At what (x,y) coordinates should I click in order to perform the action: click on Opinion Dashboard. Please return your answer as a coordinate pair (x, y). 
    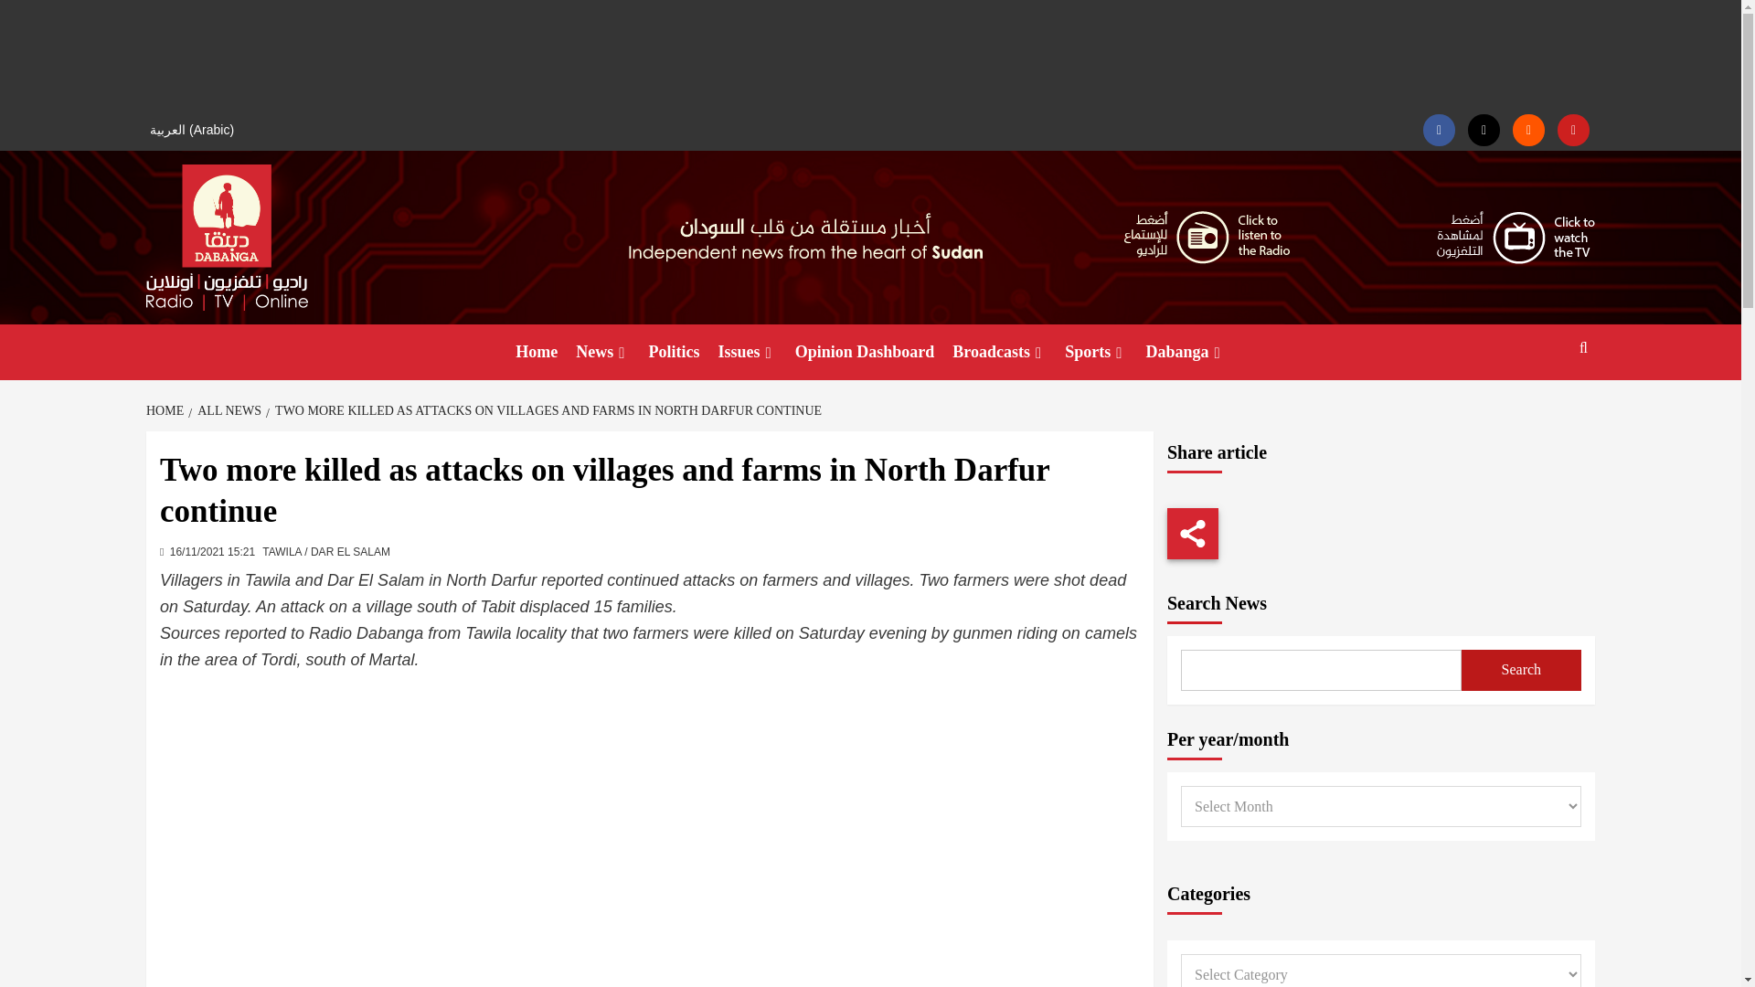
    Looking at the image, I should click on (865, 352).